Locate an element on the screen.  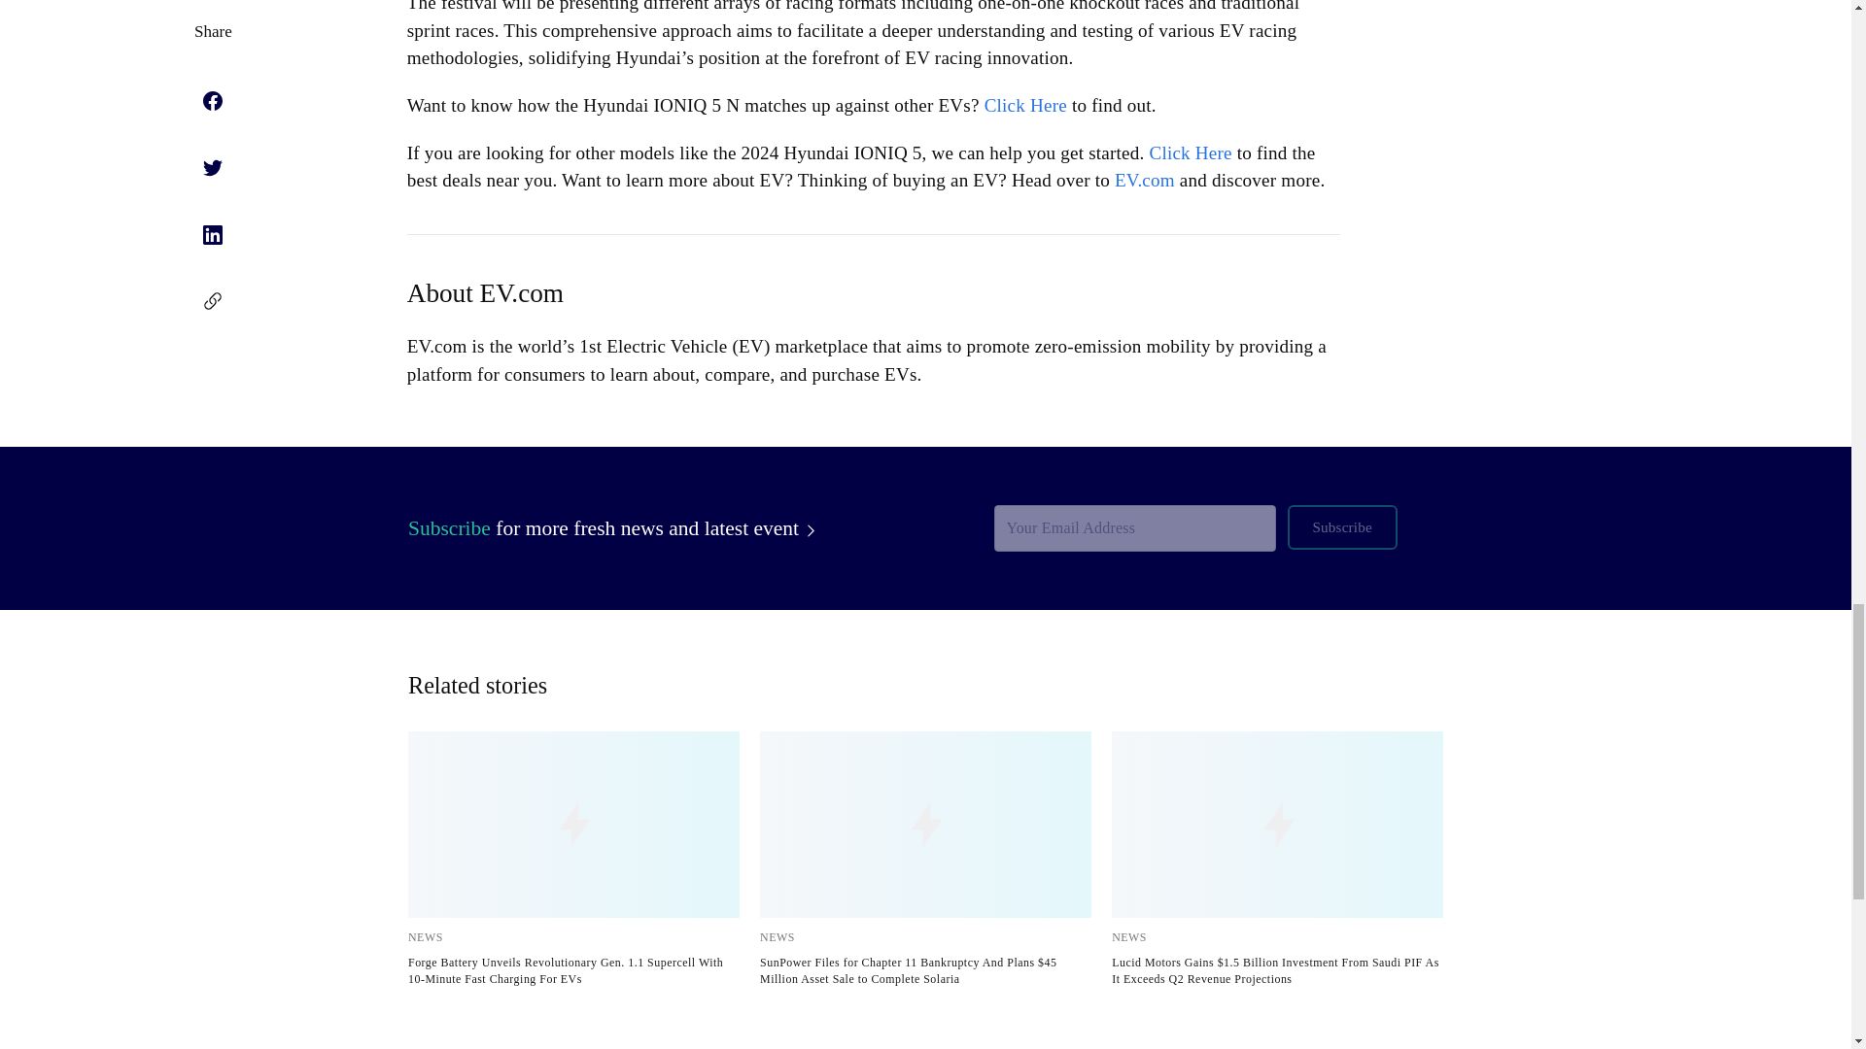
Click Here is located at coordinates (1190, 152).